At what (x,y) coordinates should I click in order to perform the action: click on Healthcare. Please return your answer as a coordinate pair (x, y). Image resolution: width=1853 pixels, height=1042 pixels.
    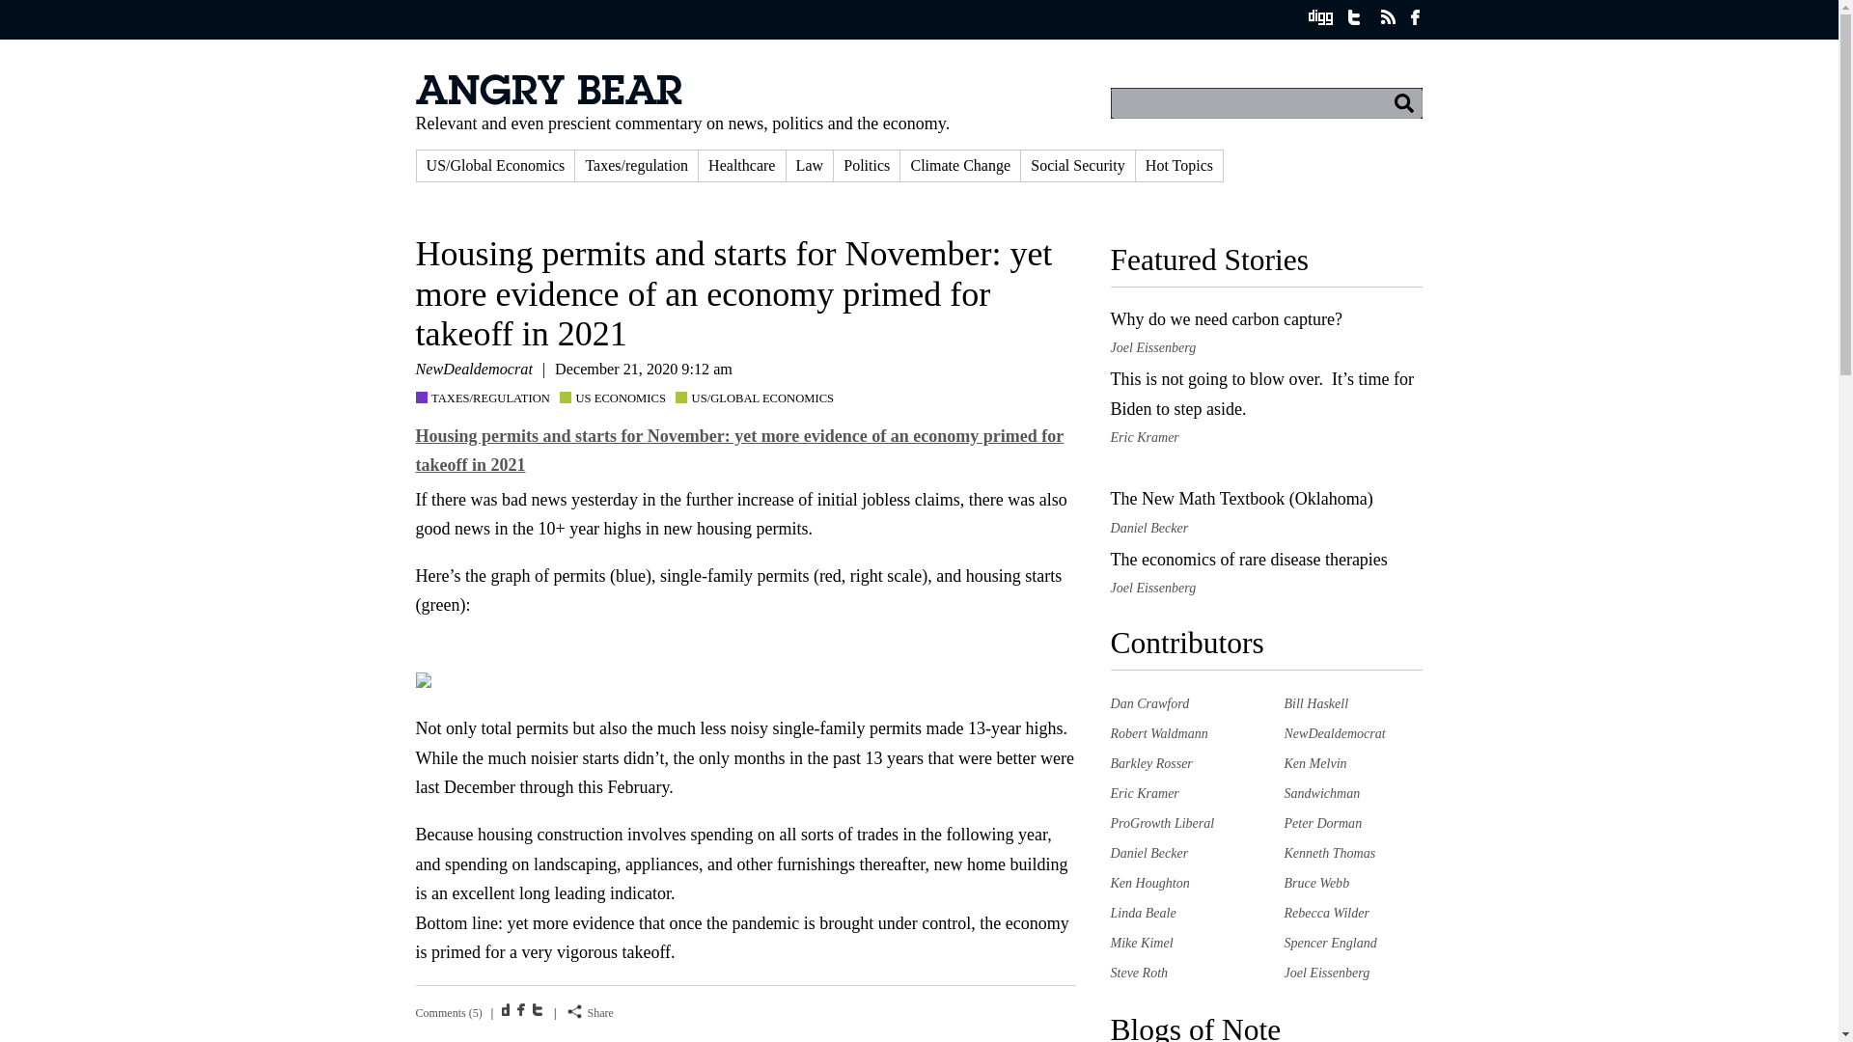
    Looking at the image, I should click on (741, 165).